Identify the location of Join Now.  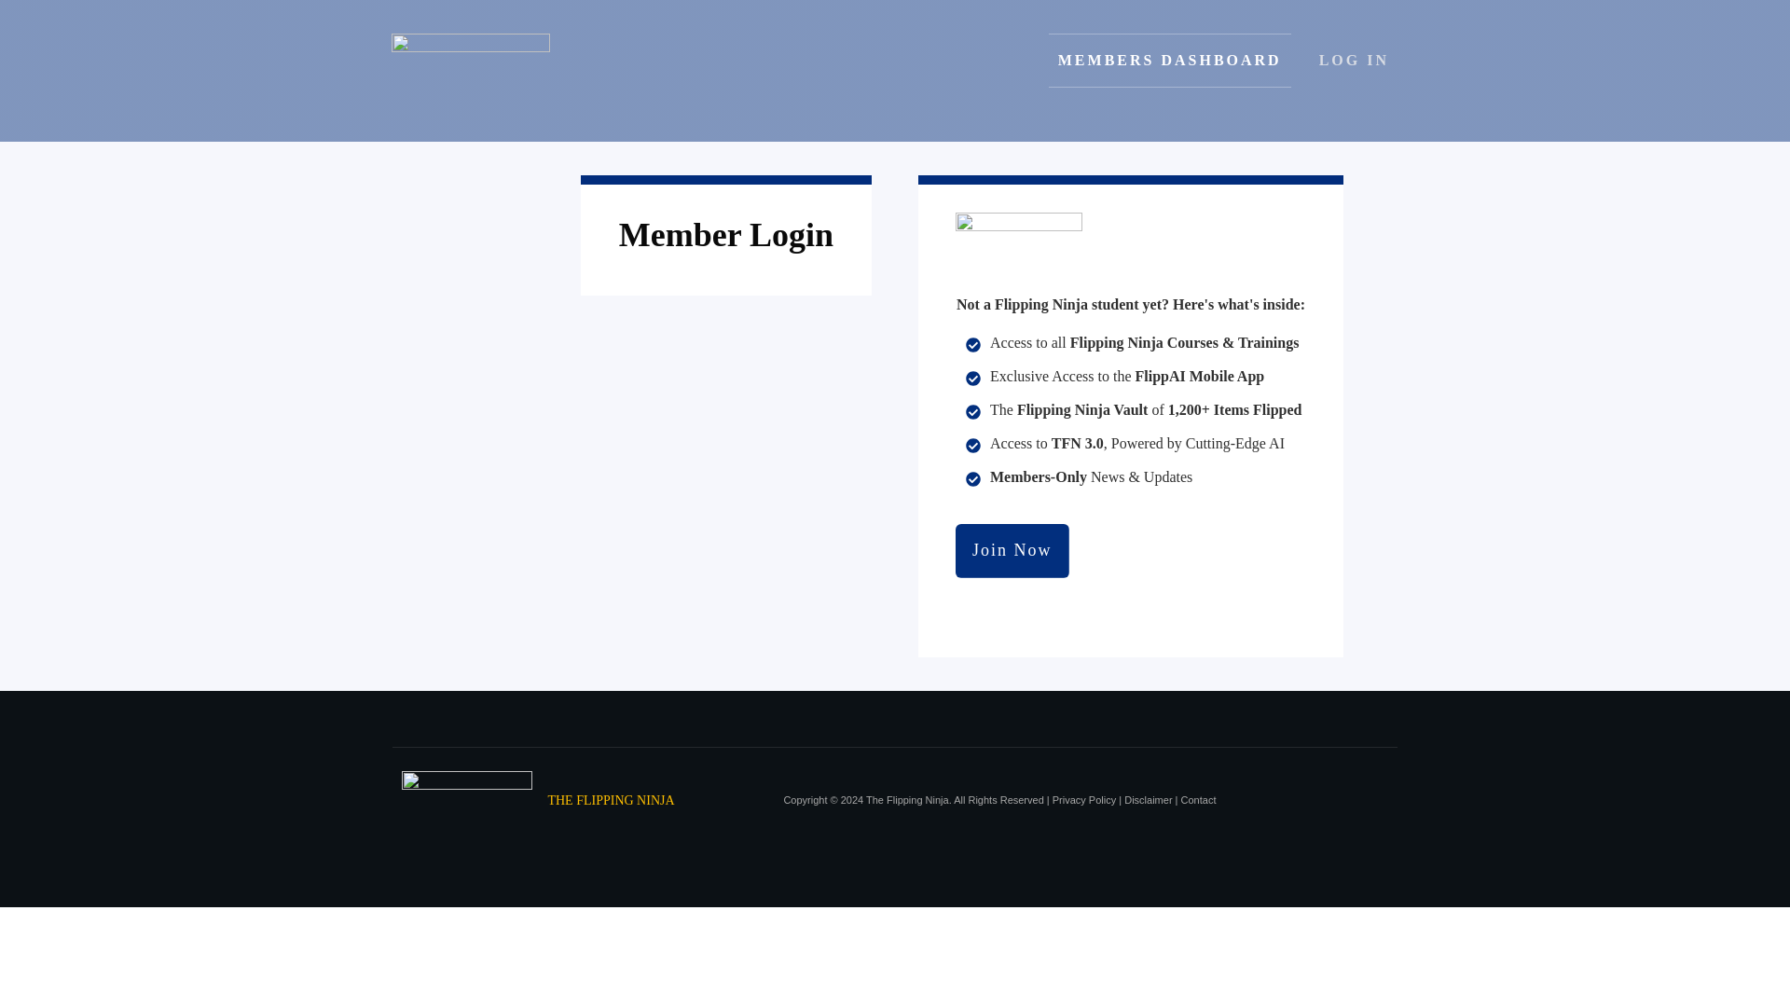
(1012, 550).